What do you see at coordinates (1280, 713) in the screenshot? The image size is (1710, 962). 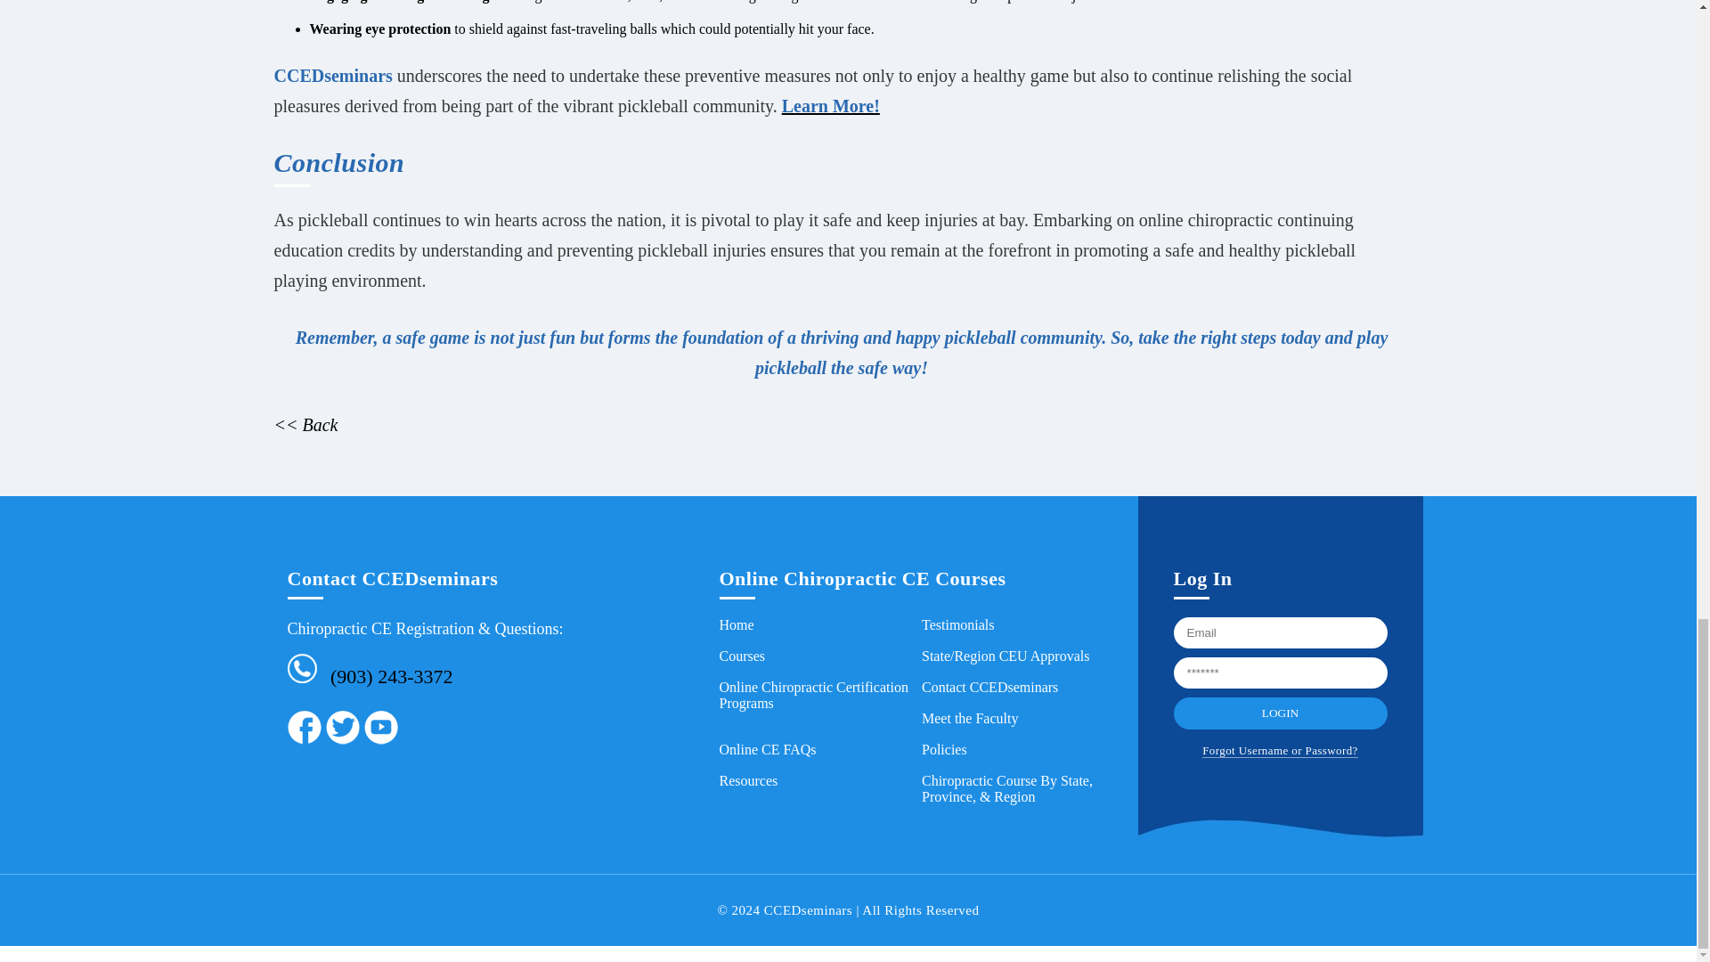 I see `Login` at bounding box center [1280, 713].